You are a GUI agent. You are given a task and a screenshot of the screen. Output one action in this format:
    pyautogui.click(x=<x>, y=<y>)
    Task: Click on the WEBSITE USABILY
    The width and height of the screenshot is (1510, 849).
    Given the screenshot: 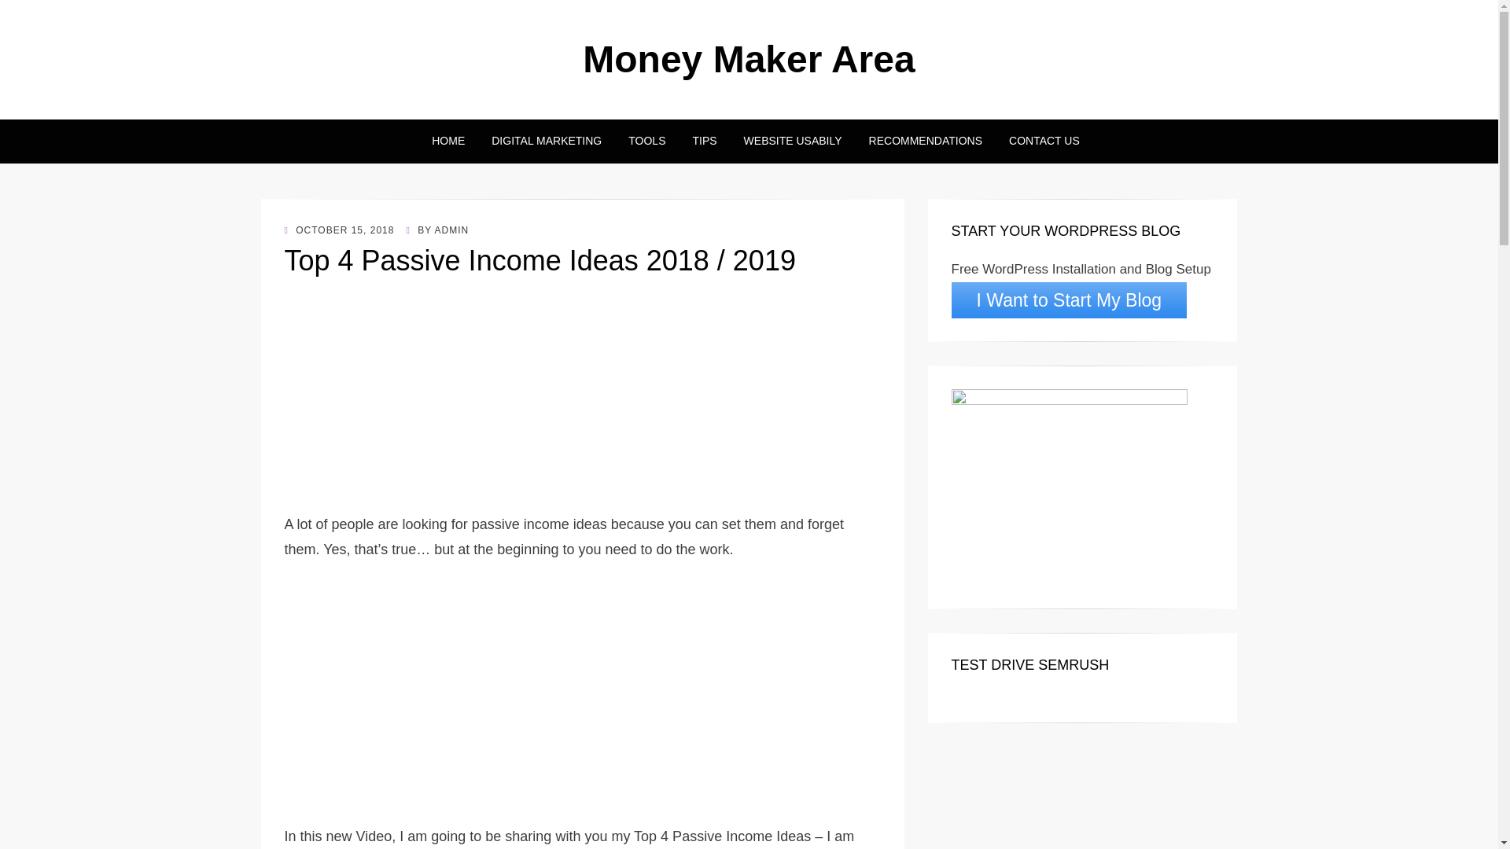 What is the action you would take?
    pyautogui.click(x=793, y=141)
    